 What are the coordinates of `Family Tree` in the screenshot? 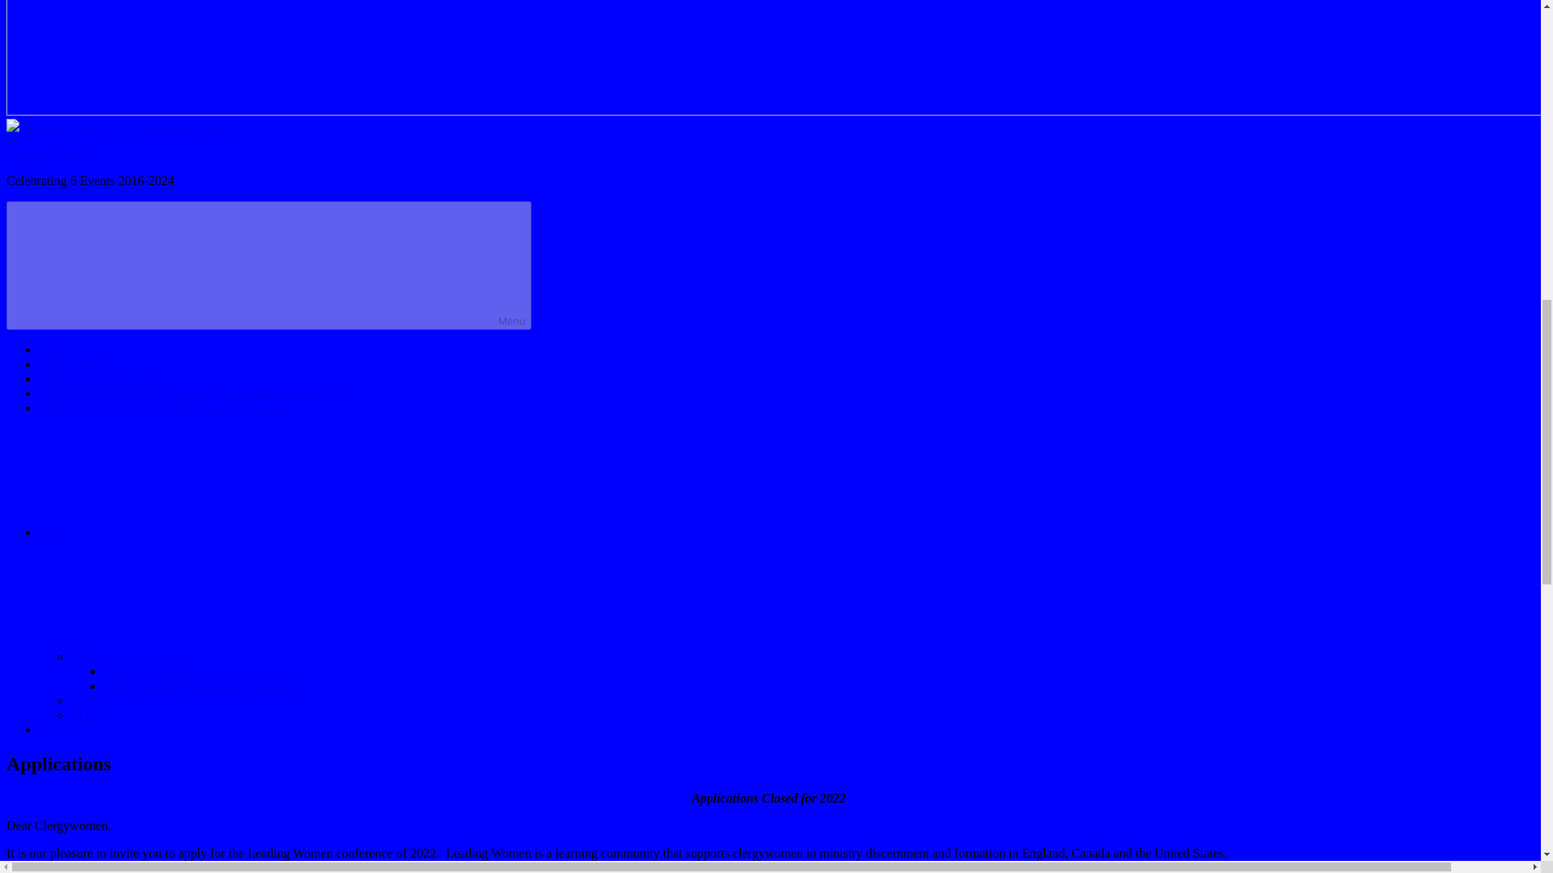 It's located at (70, 364).